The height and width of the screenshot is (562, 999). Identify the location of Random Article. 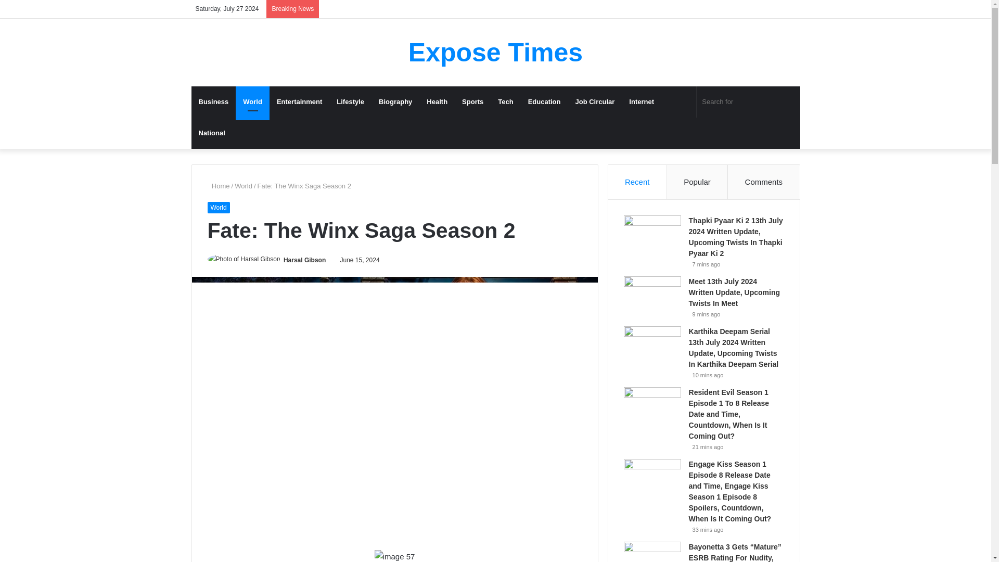
(776, 9).